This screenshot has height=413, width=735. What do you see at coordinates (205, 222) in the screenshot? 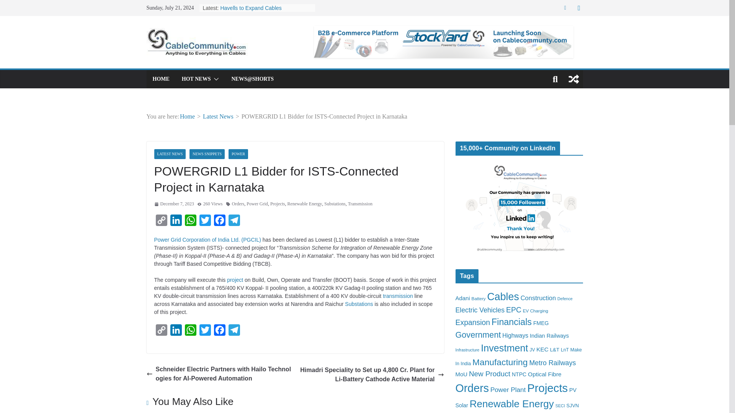
I see `Twitter` at bounding box center [205, 222].